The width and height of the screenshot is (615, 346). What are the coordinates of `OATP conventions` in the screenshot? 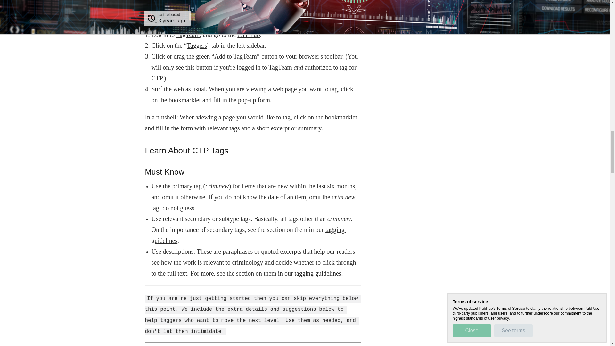 It's located at (318, 273).